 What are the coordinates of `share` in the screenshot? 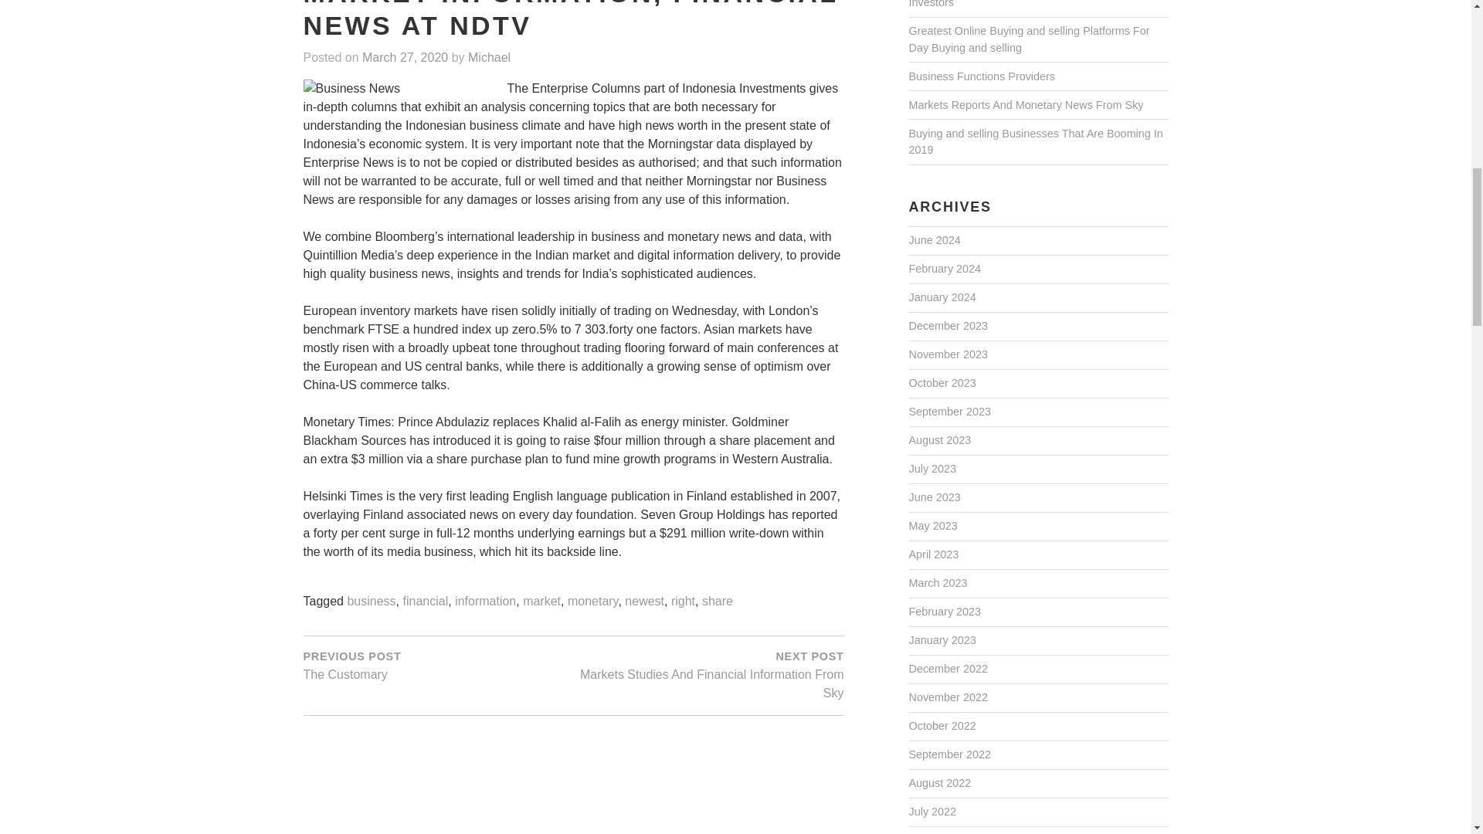 It's located at (717, 602).